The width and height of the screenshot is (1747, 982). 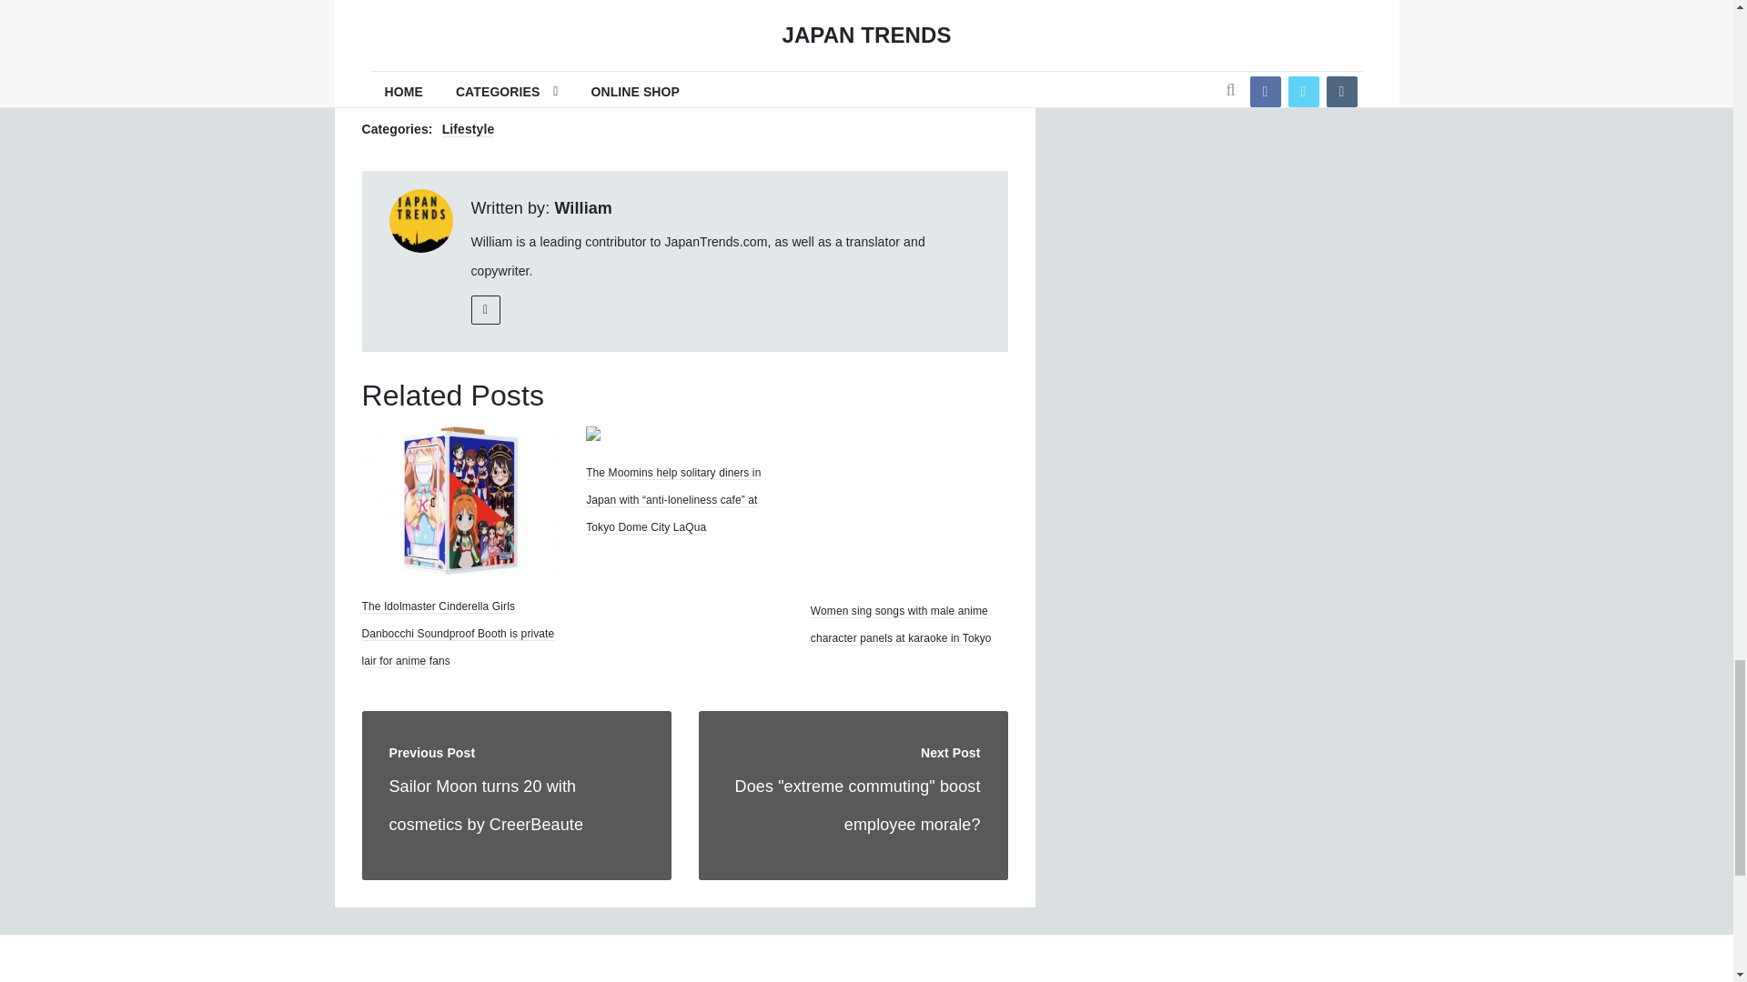 What do you see at coordinates (582, 208) in the screenshot?
I see `Lifestyle` at bounding box center [582, 208].